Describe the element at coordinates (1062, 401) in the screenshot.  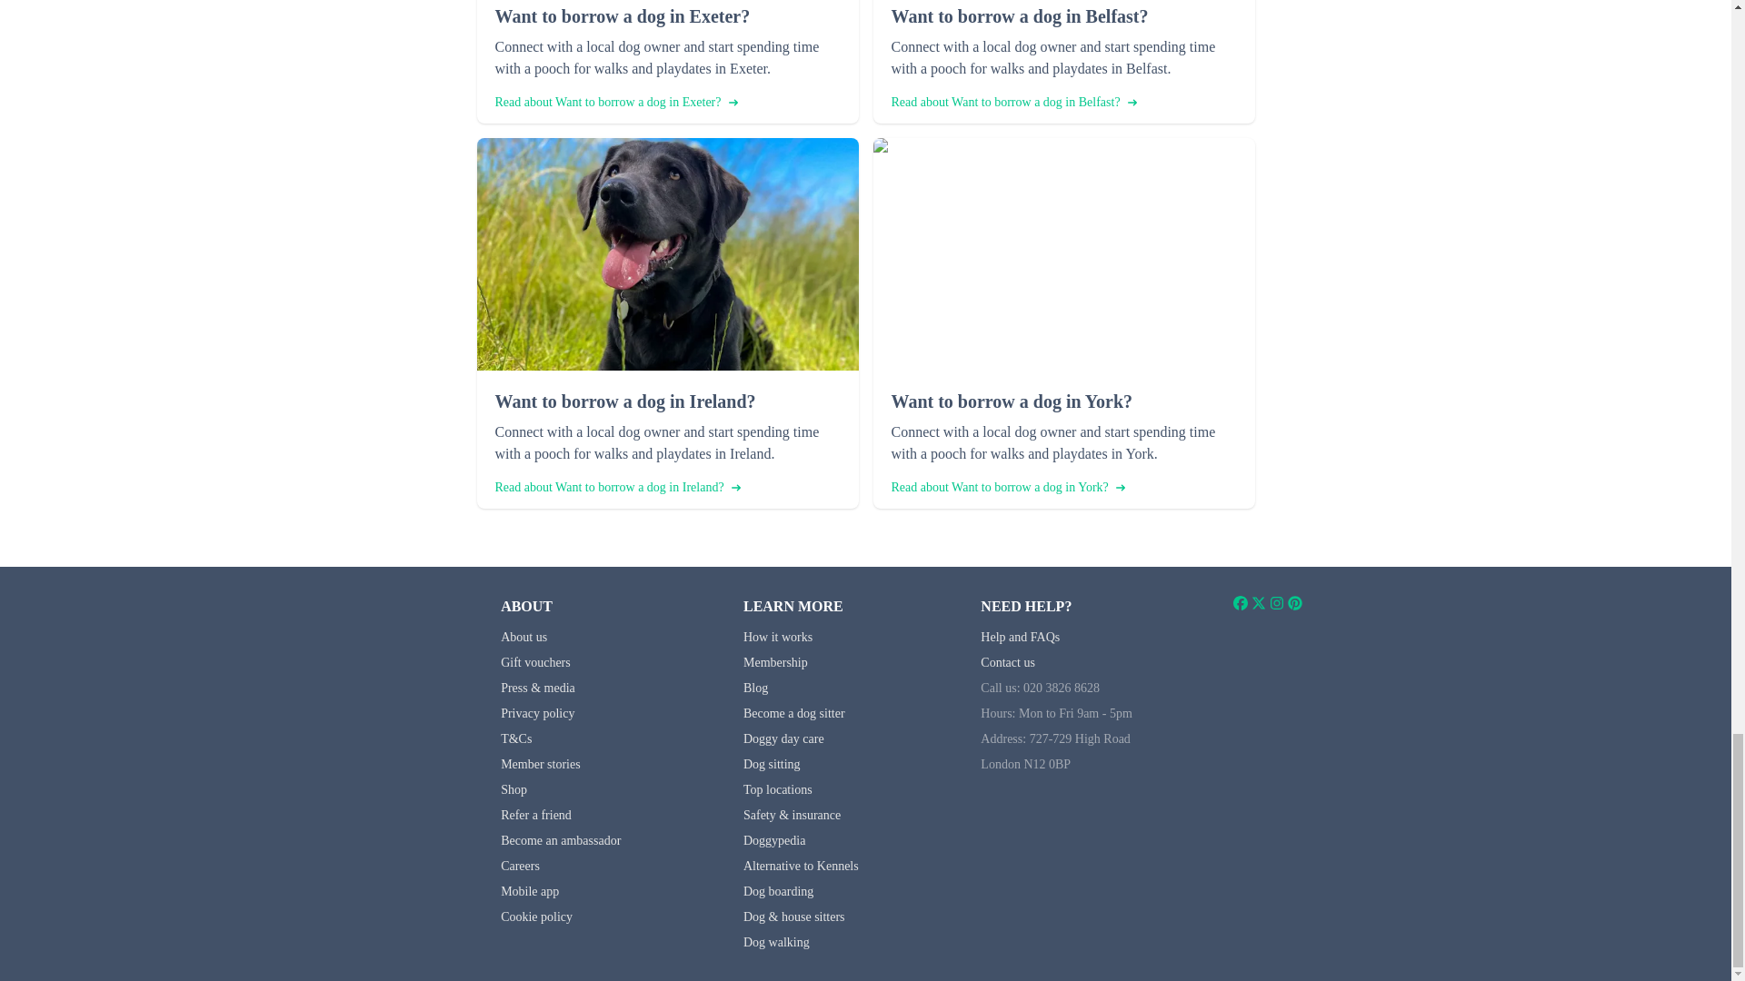
I see `Want to borrow a dog in York?` at that location.